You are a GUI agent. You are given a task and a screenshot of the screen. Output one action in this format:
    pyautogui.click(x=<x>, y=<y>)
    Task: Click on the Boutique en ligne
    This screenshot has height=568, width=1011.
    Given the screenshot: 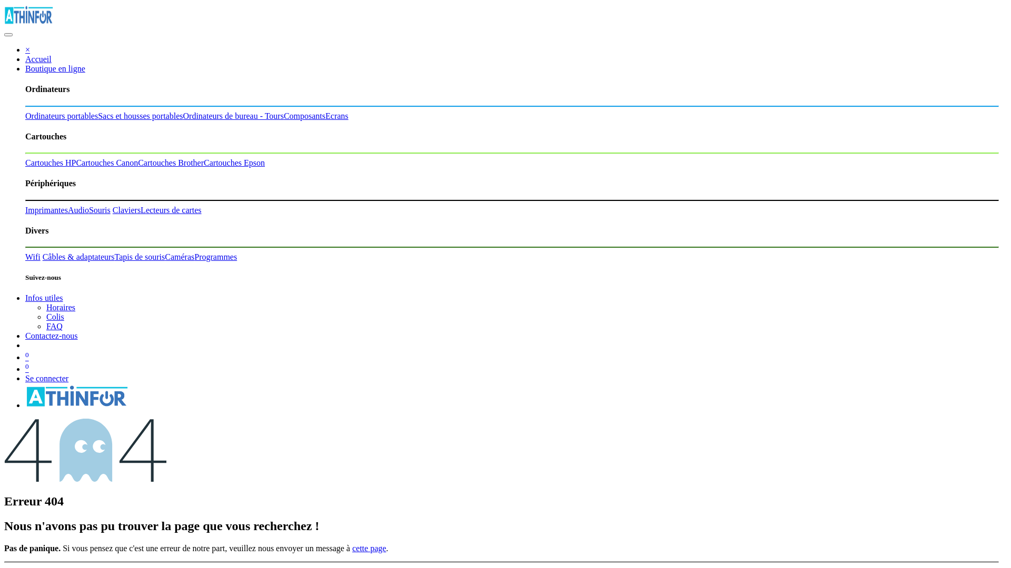 What is the action you would take?
    pyautogui.click(x=55, y=68)
    